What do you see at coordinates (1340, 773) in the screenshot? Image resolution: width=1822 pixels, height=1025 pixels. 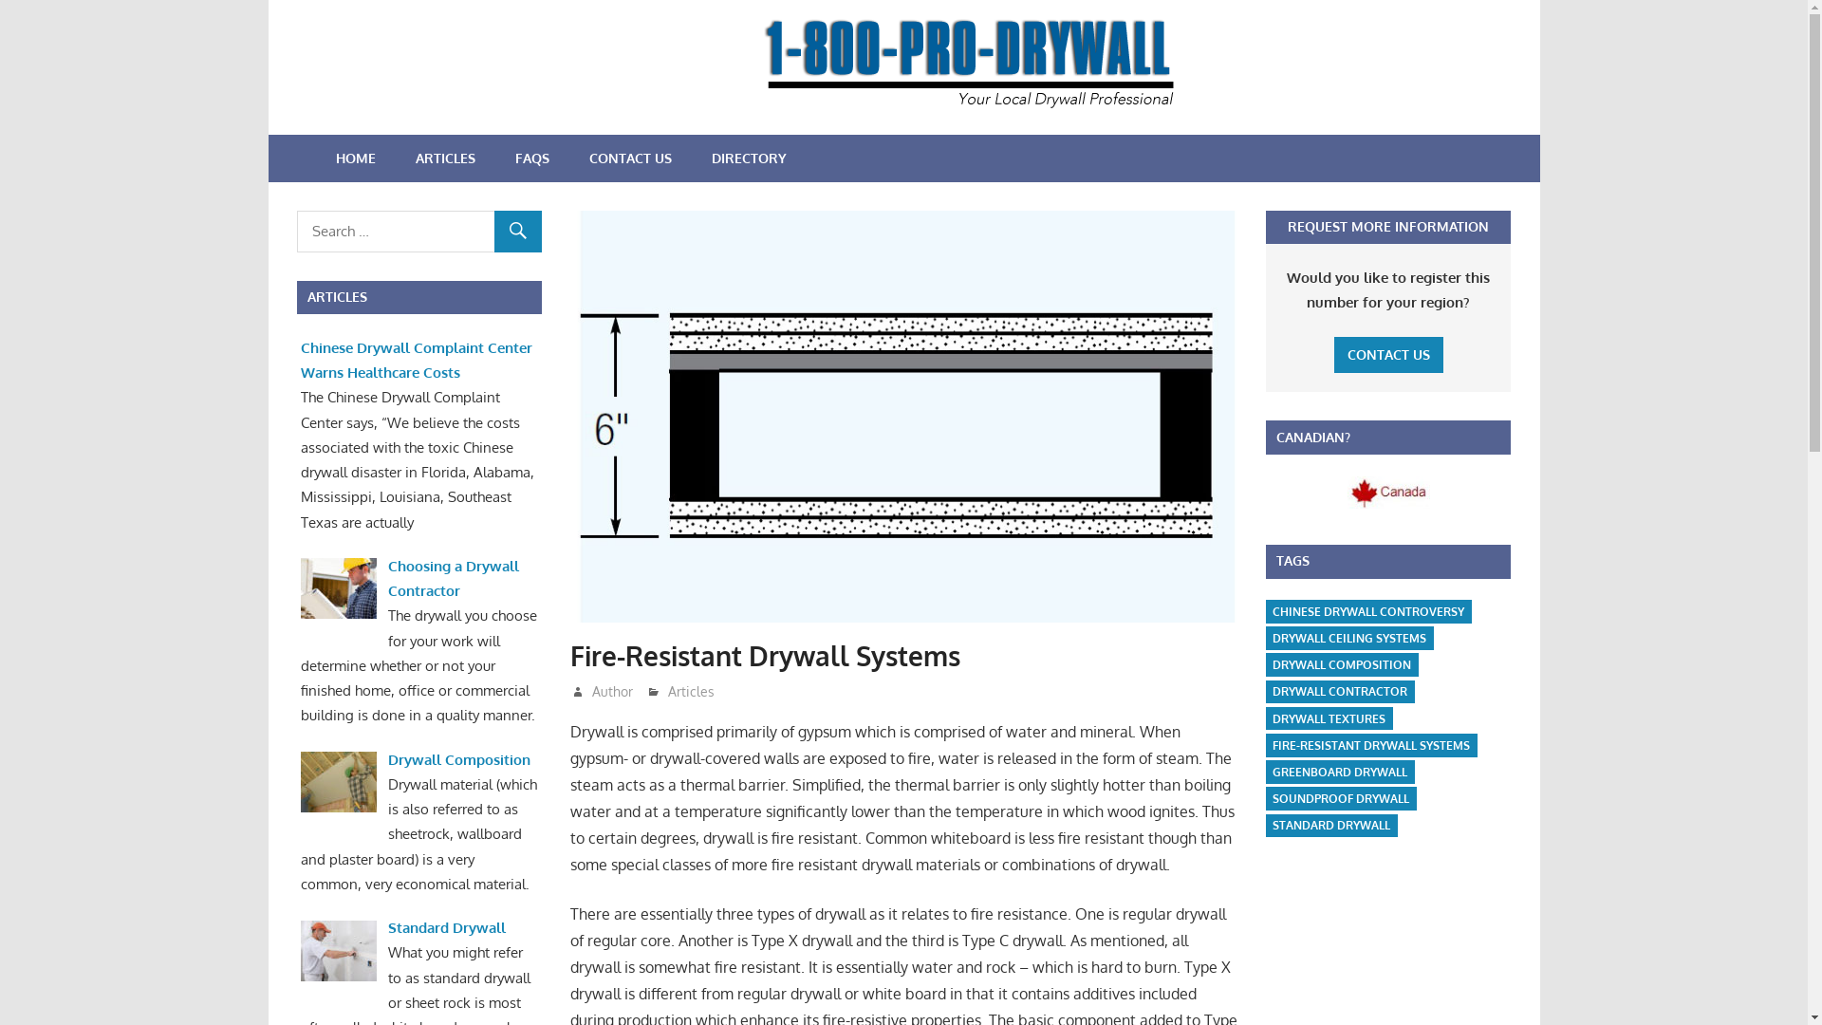 I see `GREENBOARD DRYWALL` at bounding box center [1340, 773].